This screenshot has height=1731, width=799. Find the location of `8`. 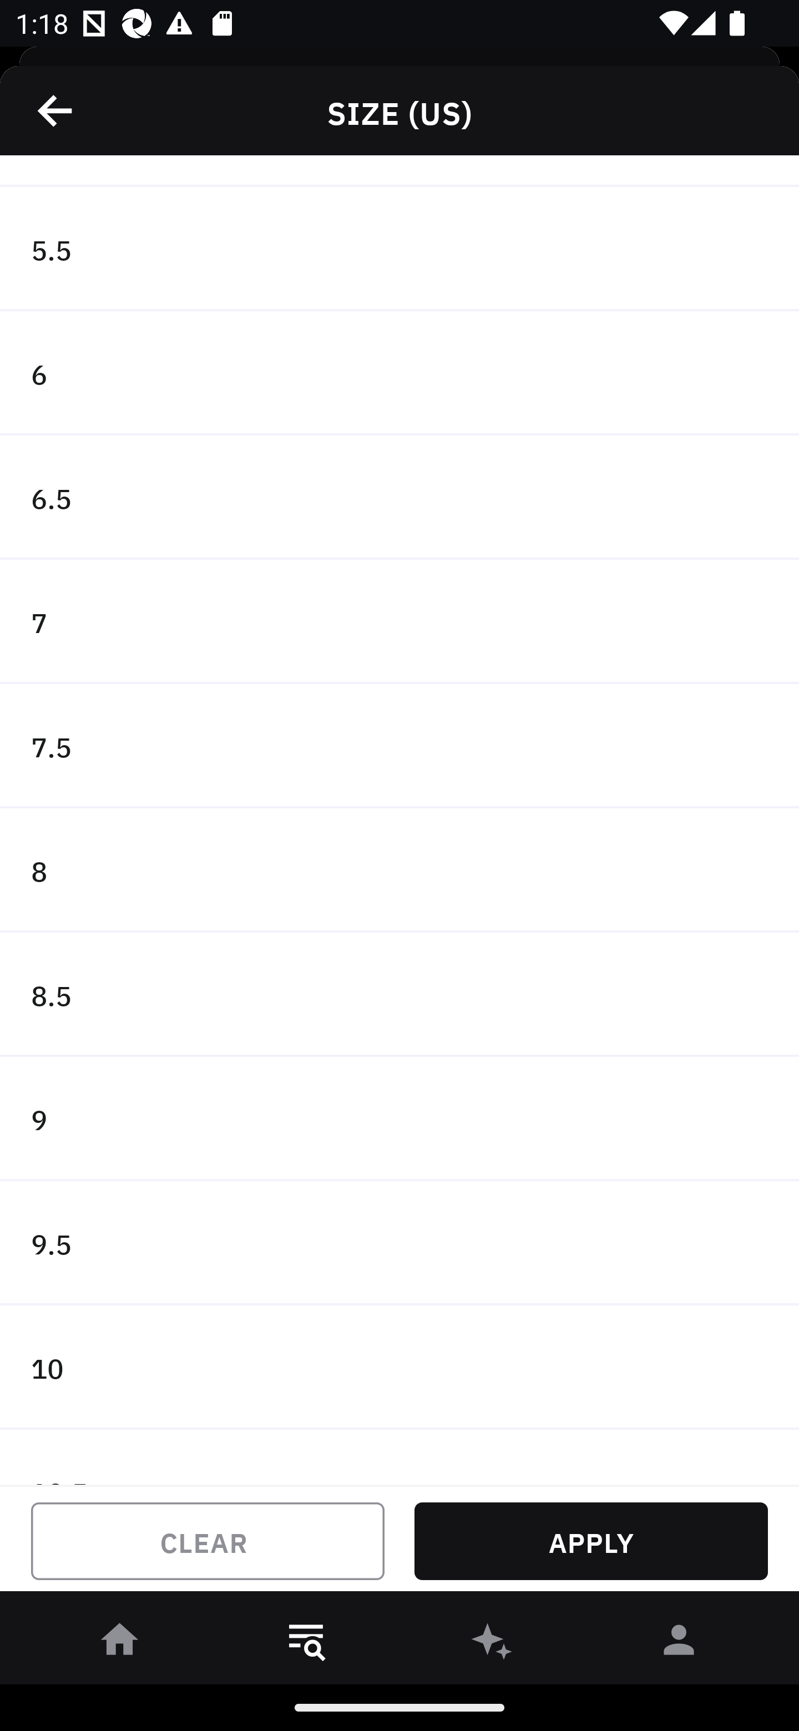

8 is located at coordinates (399, 870).